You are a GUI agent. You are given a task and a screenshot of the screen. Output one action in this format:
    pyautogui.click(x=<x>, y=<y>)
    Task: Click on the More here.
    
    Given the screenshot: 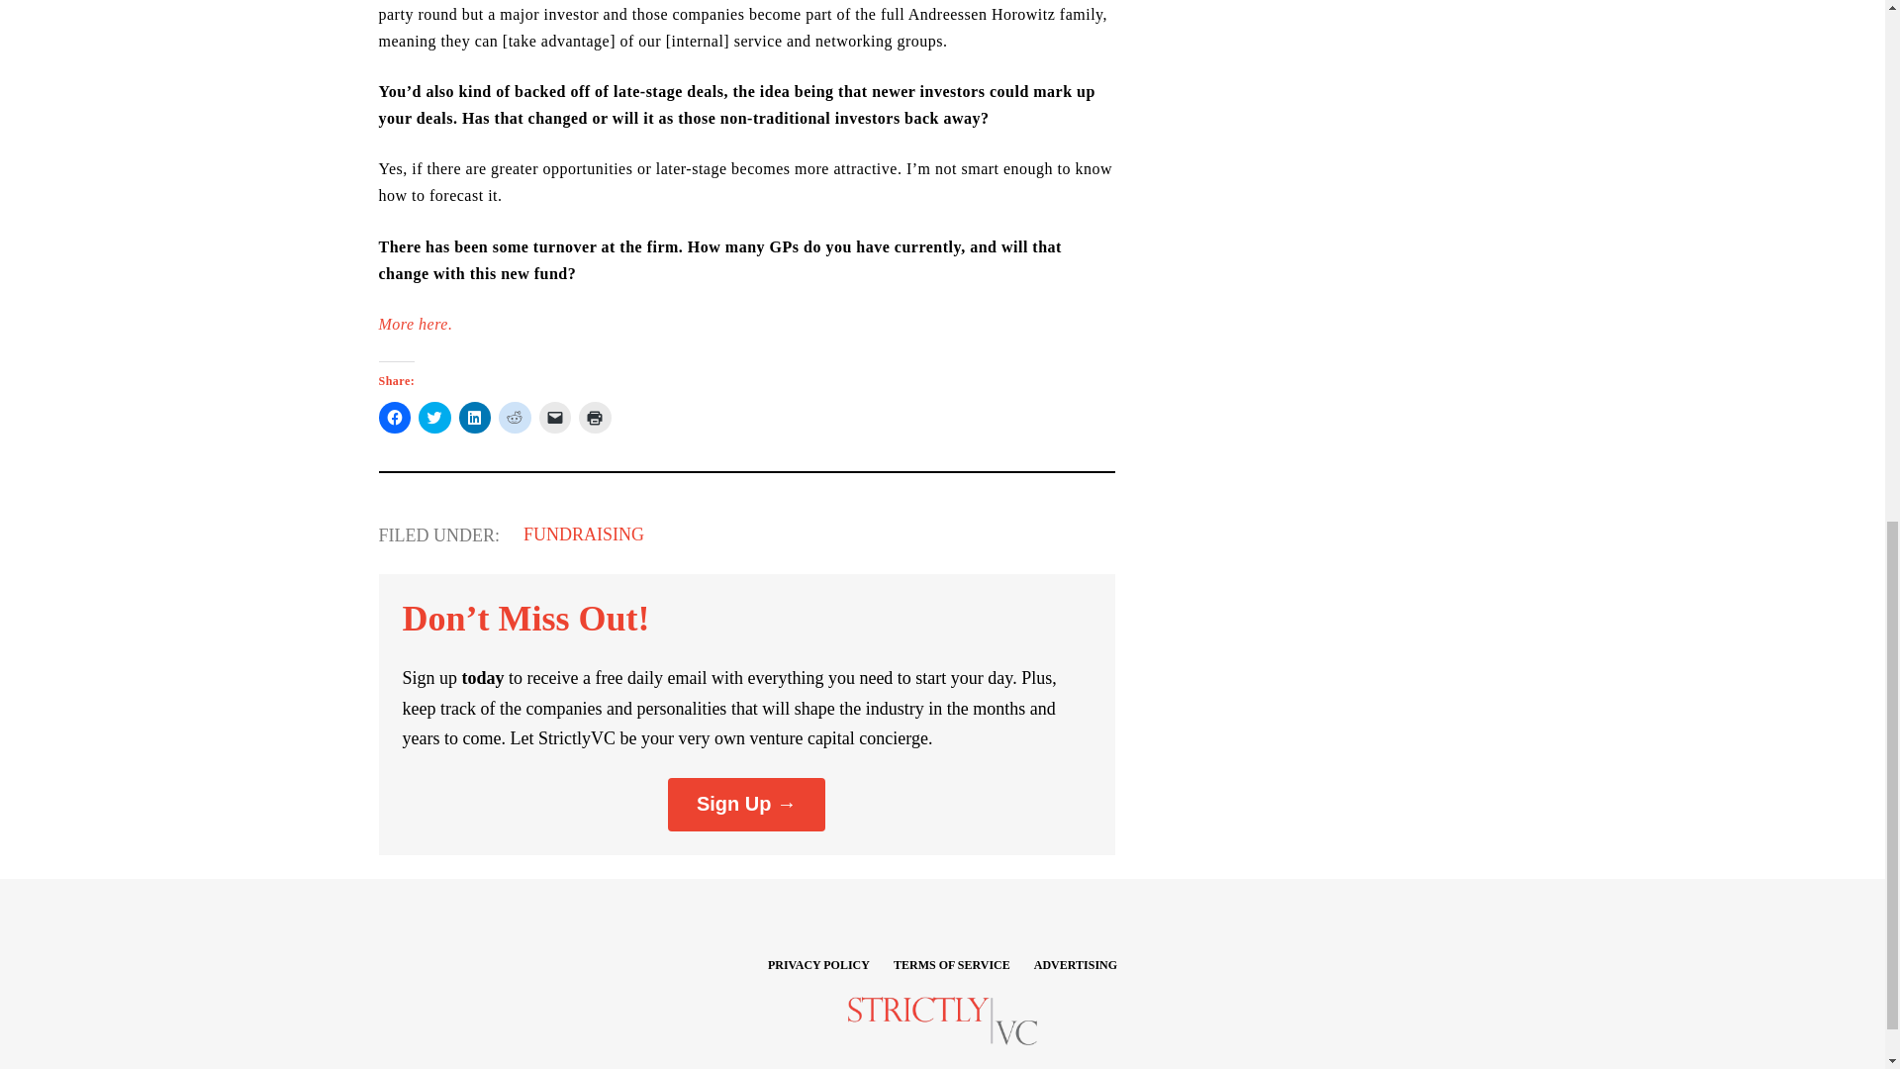 What is the action you would take?
    pyautogui.click(x=415, y=323)
    